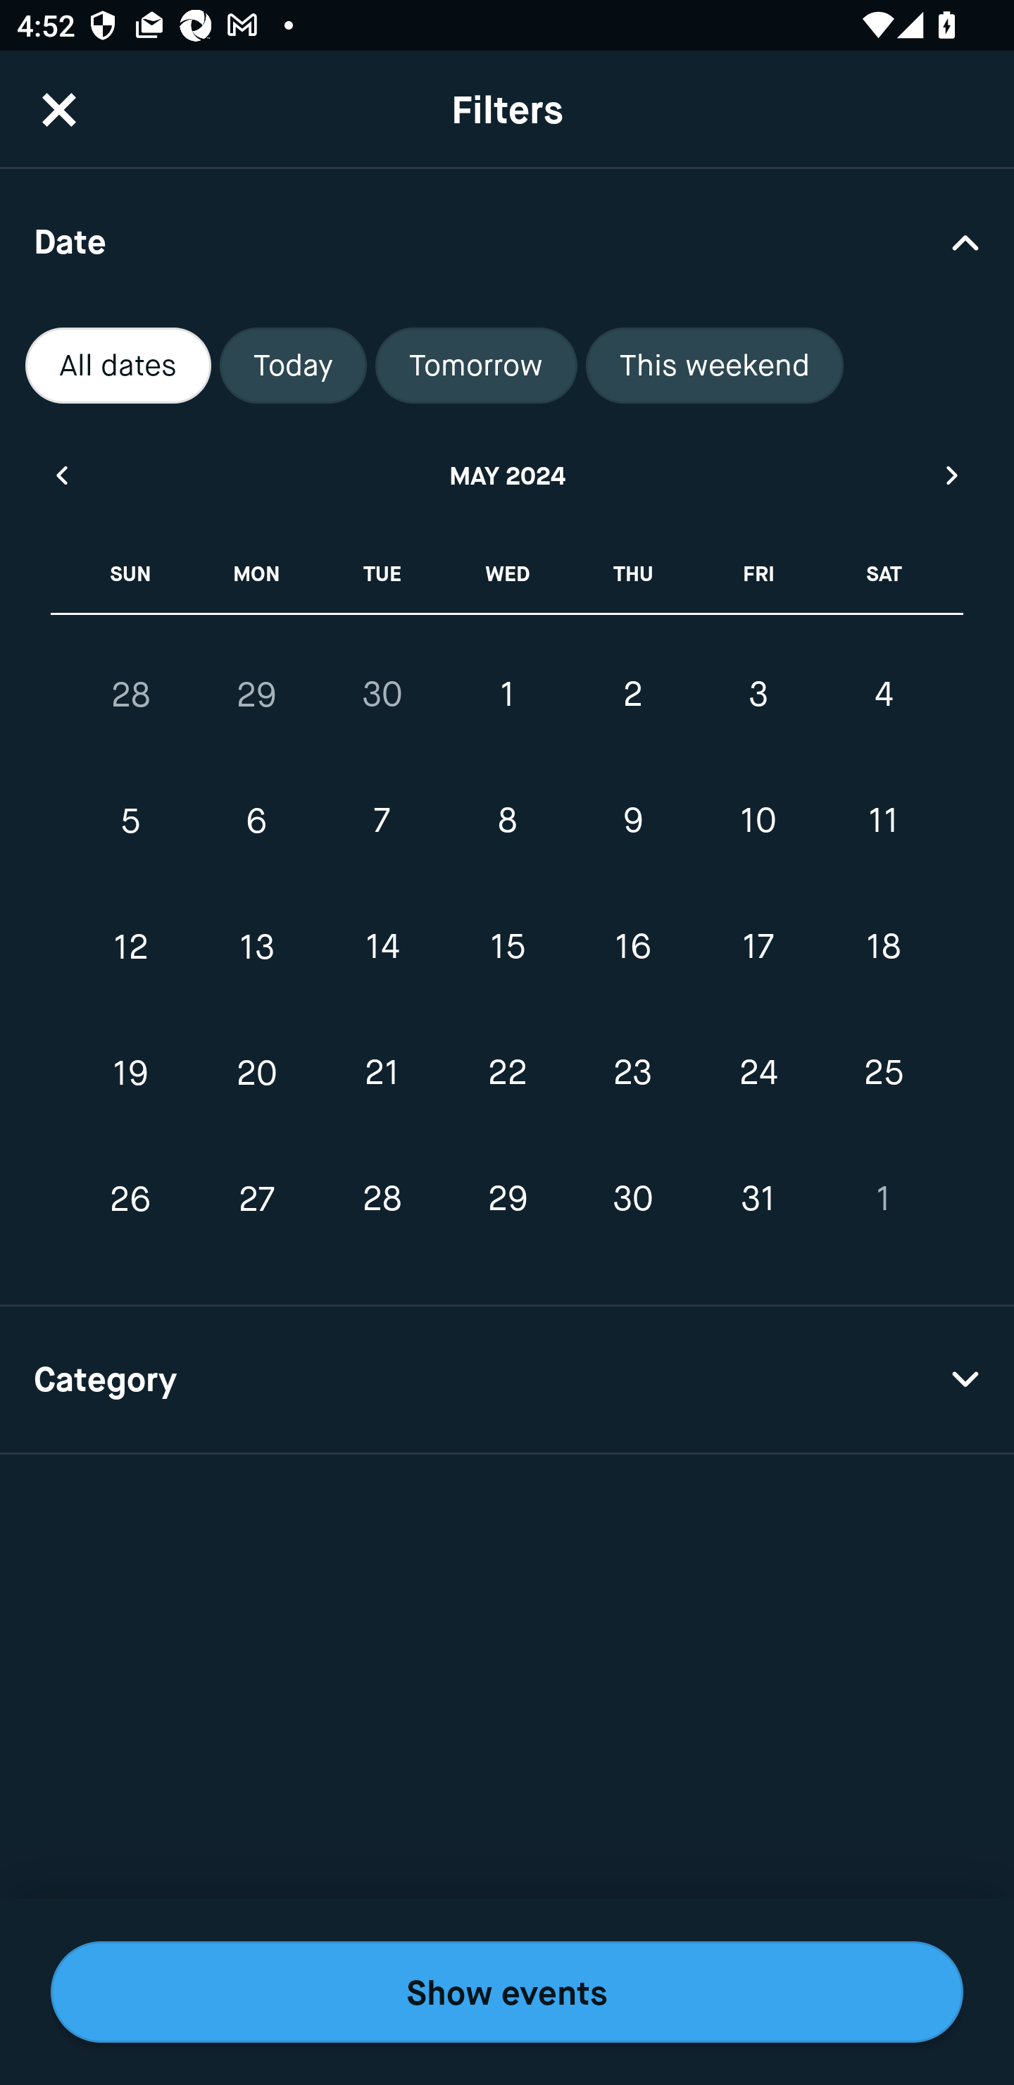 The width and height of the screenshot is (1014, 2085). What do you see at coordinates (382, 947) in the screenshot?
I see `14` at bounding box center [382, 947].